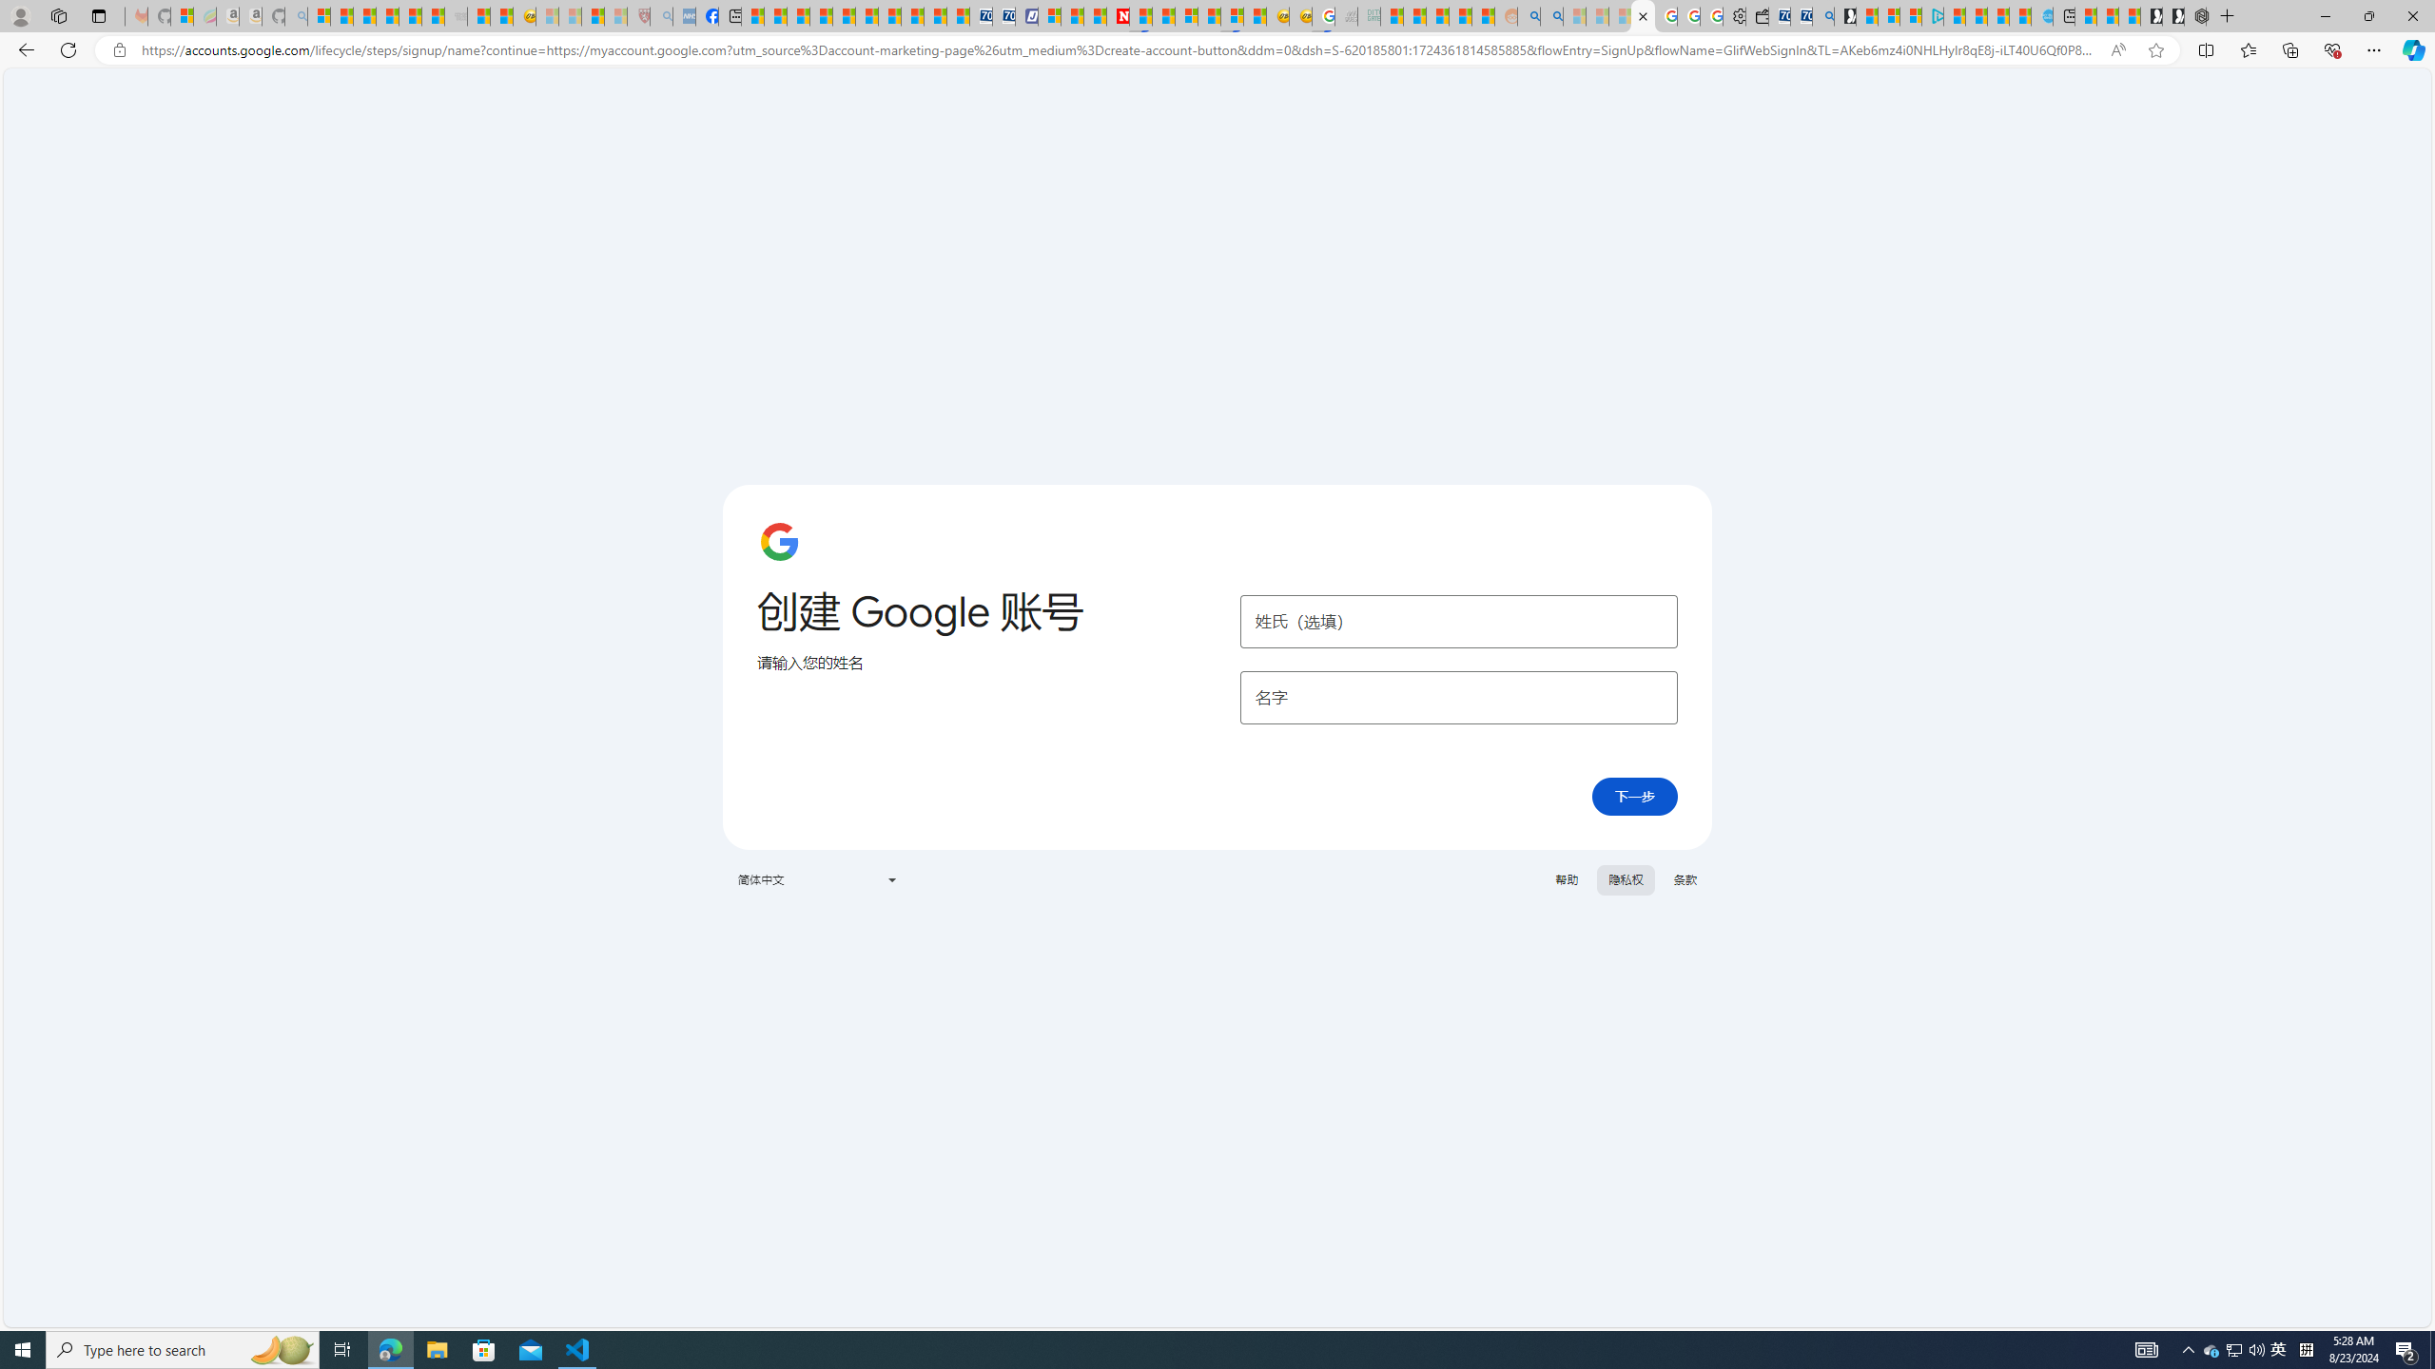 The image size is (2435, 1369). I want to click on Climate Damage Becomes Too Severe To Reverse, so click(820, 16).